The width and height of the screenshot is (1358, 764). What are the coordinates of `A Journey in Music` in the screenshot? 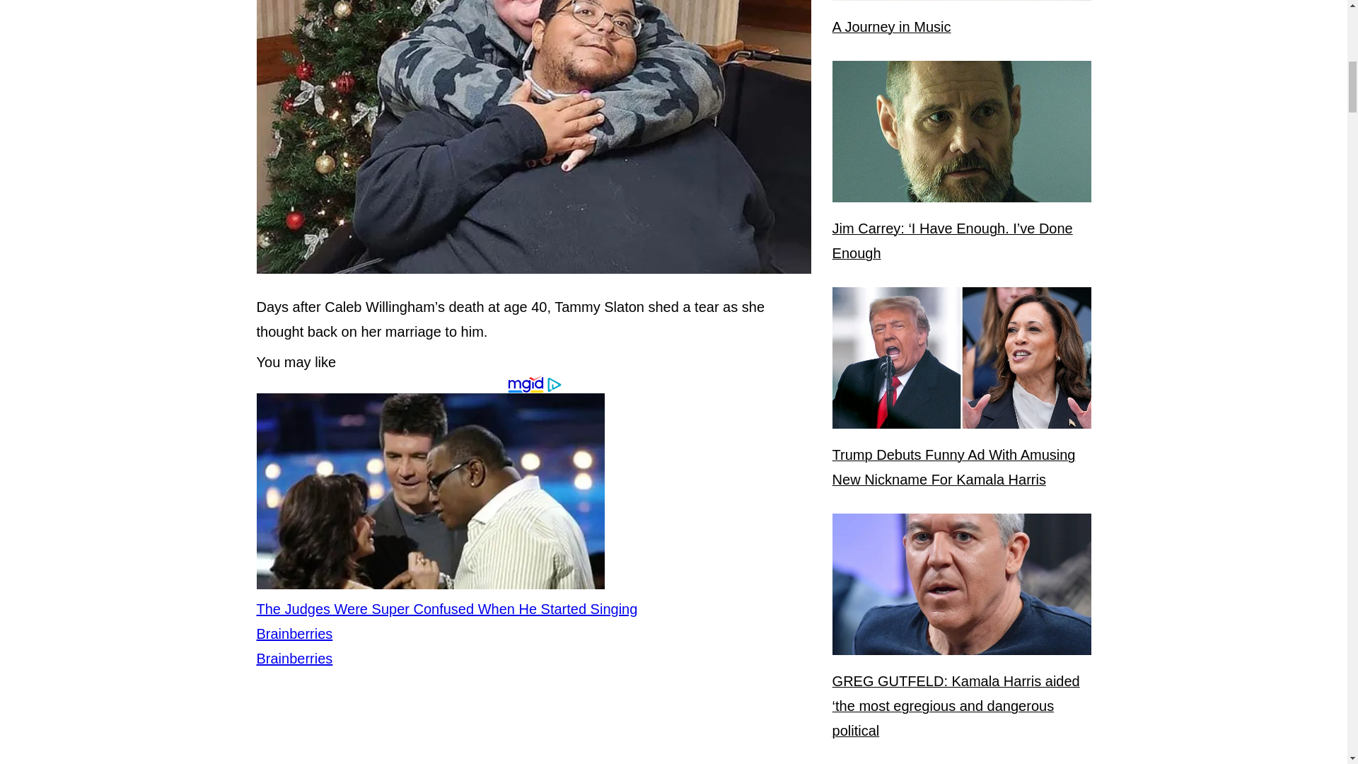 It's located at (891, 27).